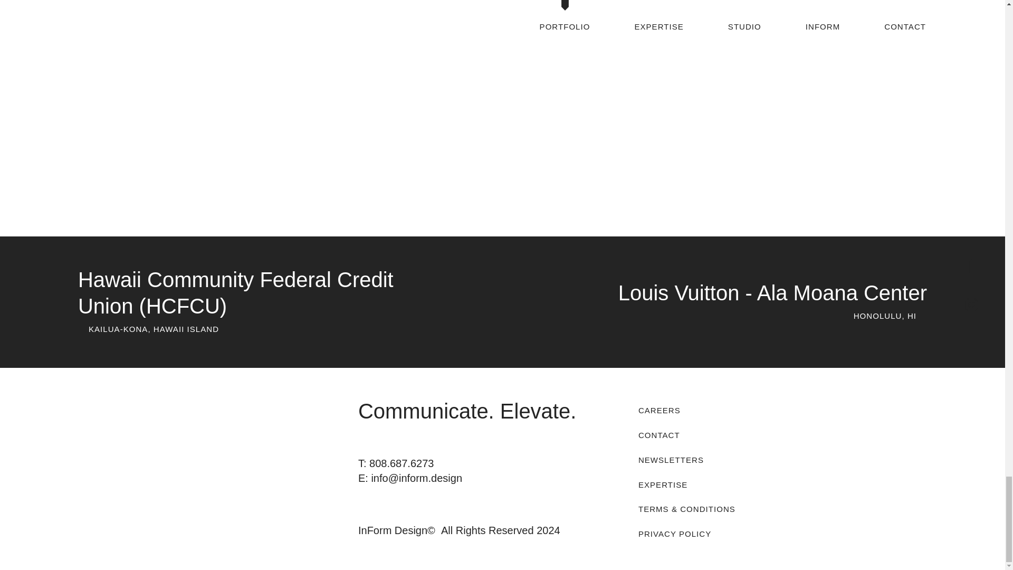  I want to click on CONTACT, so click(701, 434).